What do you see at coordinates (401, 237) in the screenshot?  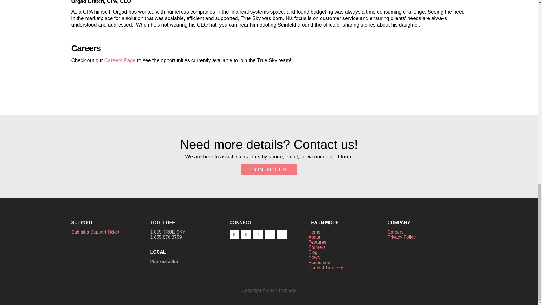 I see `Privacy Policy` at bounding box center [401, 237].